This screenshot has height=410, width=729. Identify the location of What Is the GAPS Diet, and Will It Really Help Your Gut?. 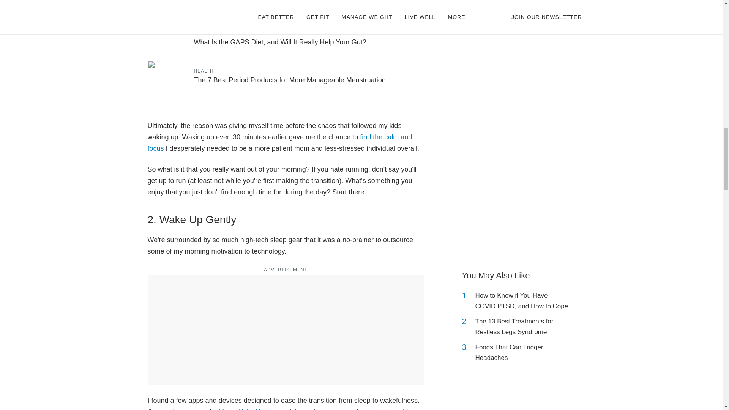
(279, 42).